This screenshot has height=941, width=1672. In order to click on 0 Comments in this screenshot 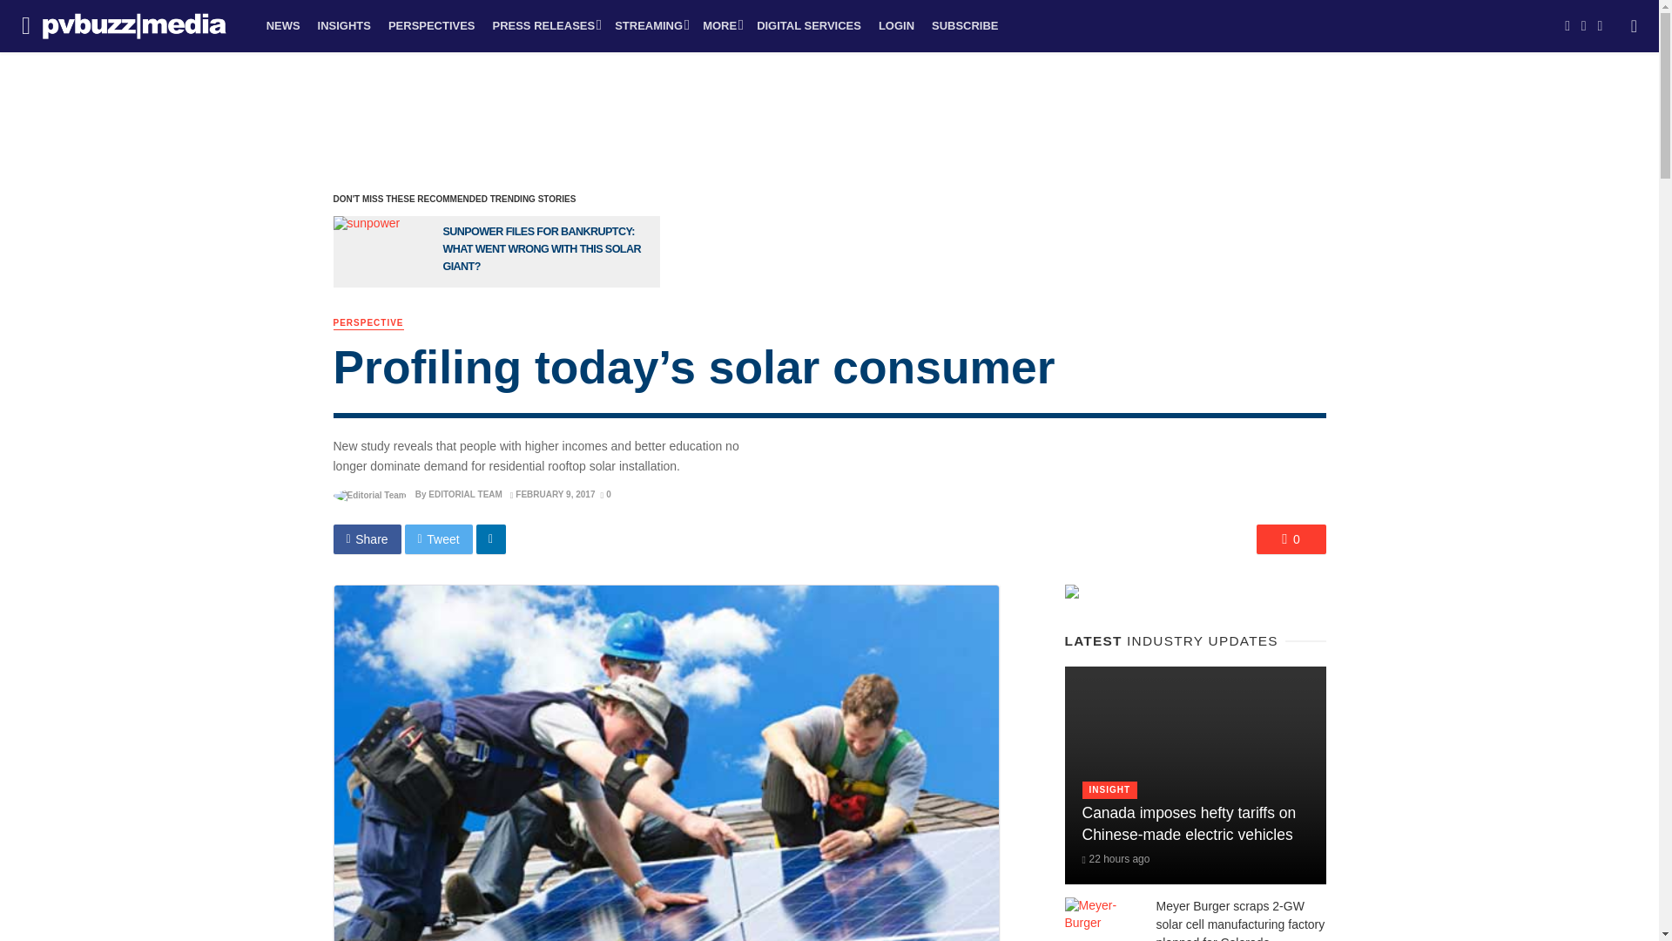, I will do `click(604, 494)`.